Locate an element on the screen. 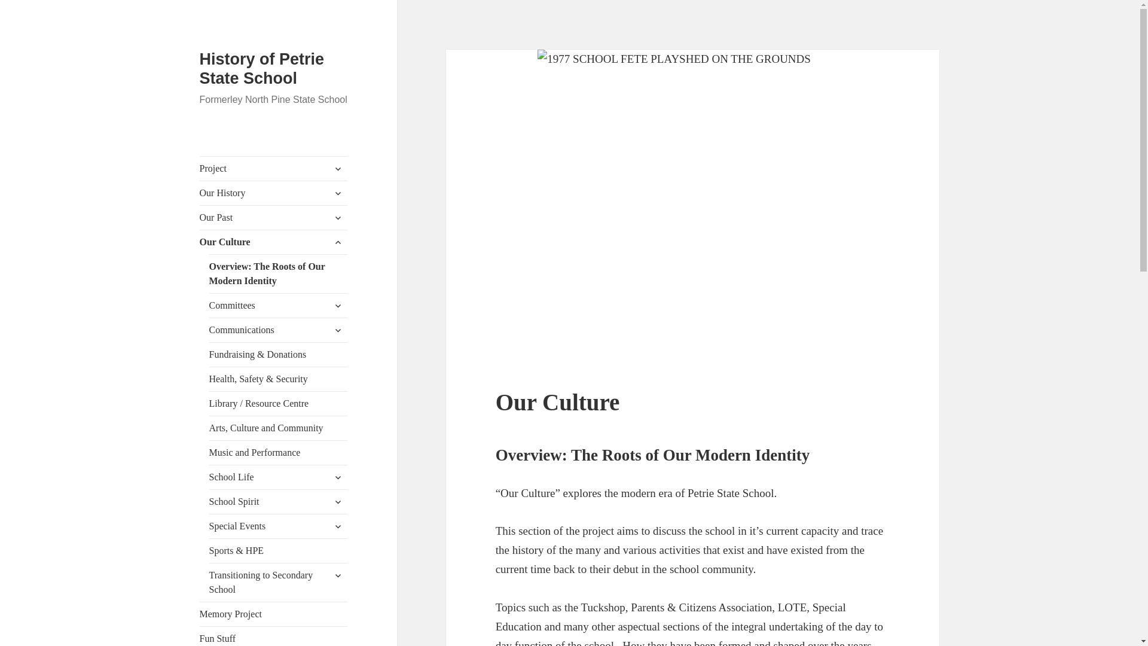 Image resolution: width=1148 pixels, height=646 pixels. History of Petrie State School is located at coordinates (262, 68).